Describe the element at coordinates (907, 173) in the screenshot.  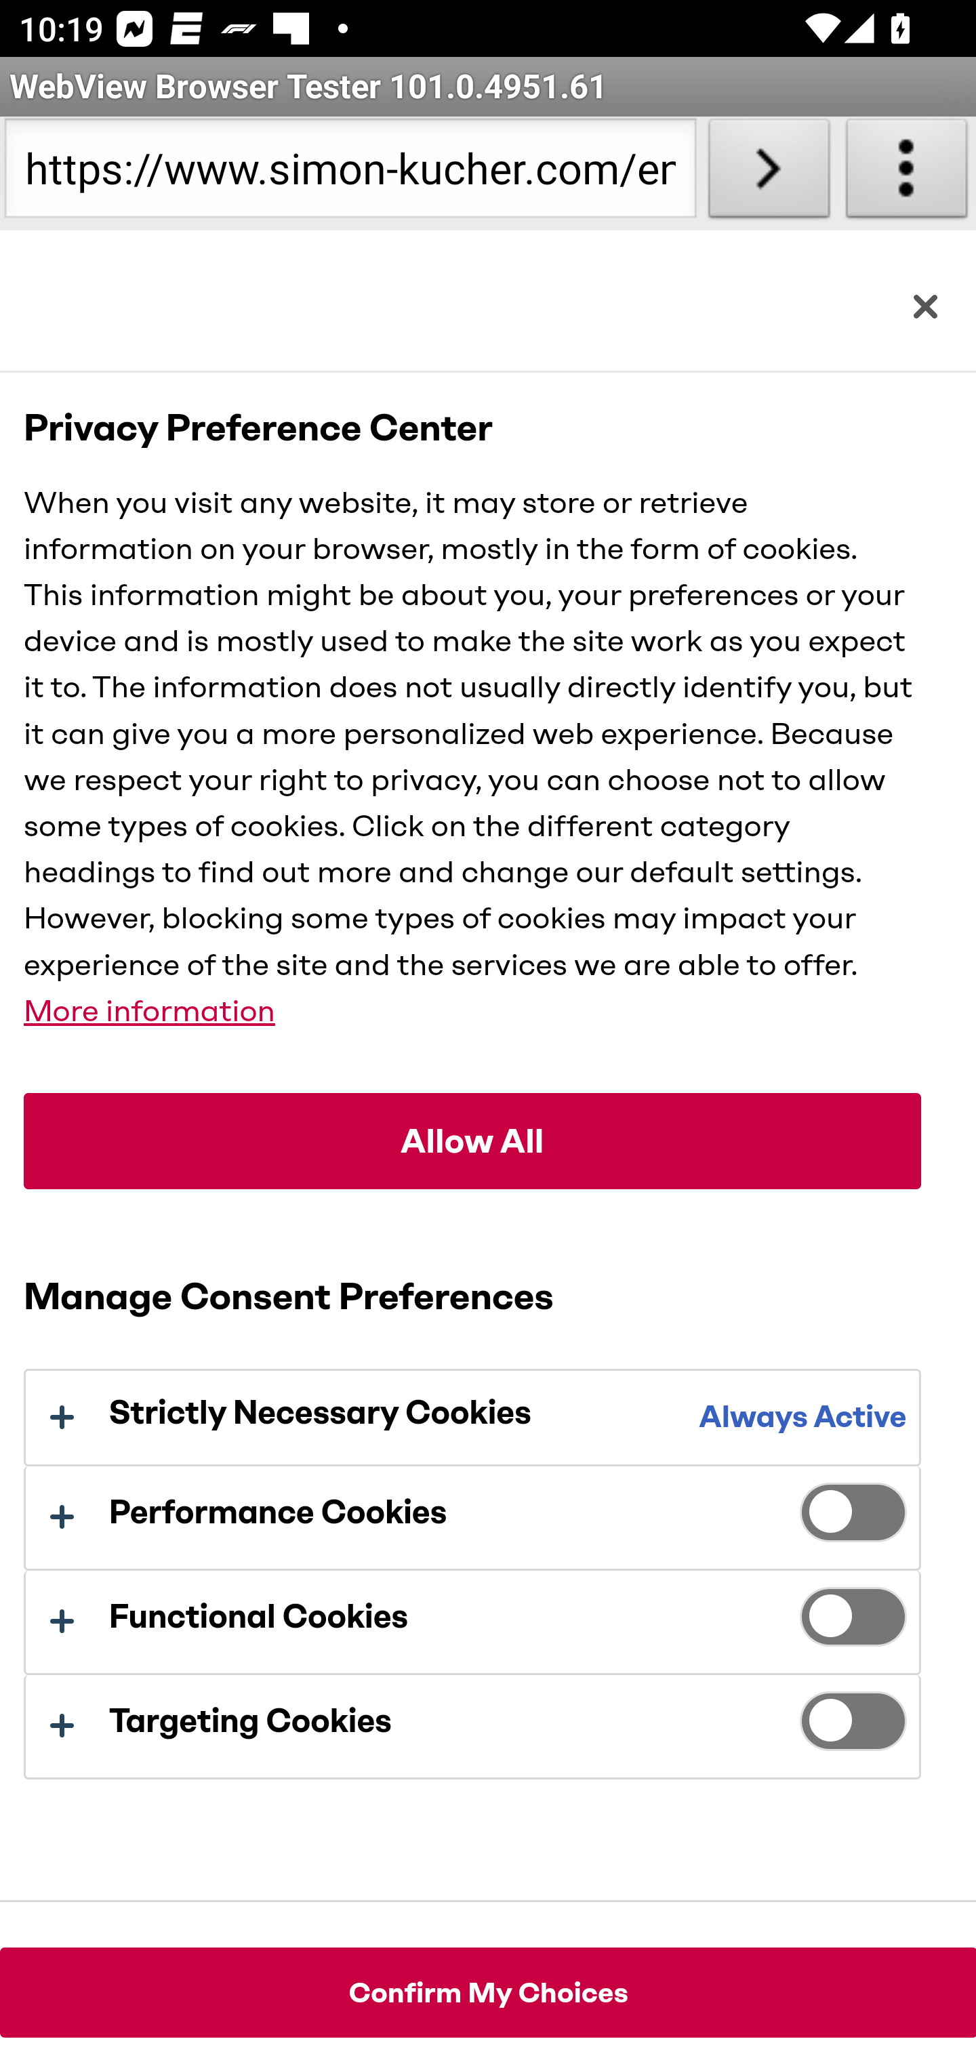
I see `About WebView` at that location.